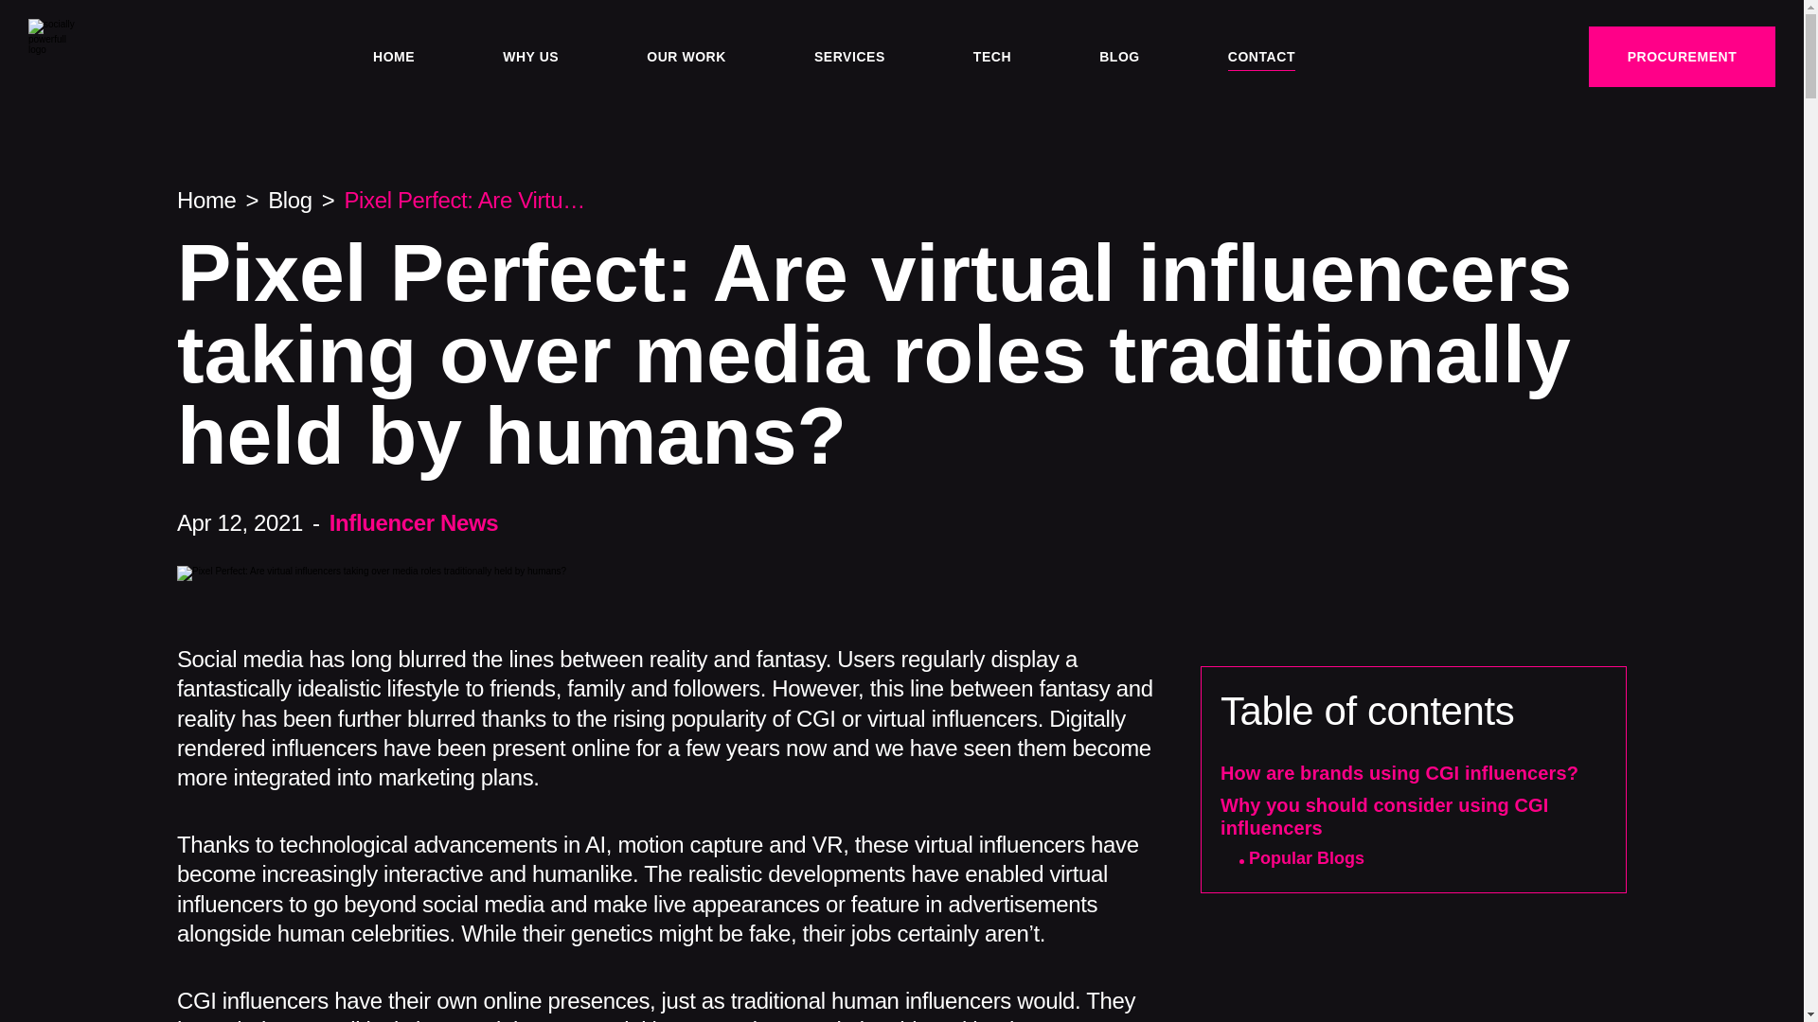 This screenshot has width=1818, height=1022. What do you see at coordinates (393, 56) in the screenshot?
I see `HOME` at bounding box center [393, 56].